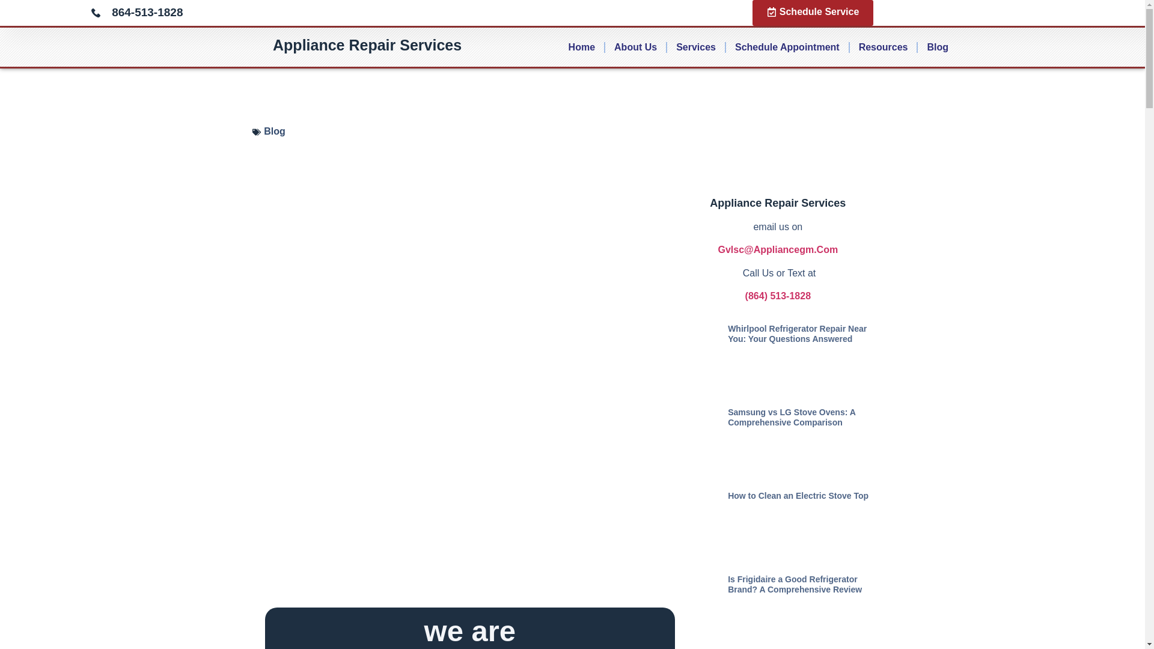 Image resolution: width=1154 pixels, height=649 pixels. What do you see at coordinates (696, 47) in the screenshot?
I see `Services` at bounding box center [696, 47].